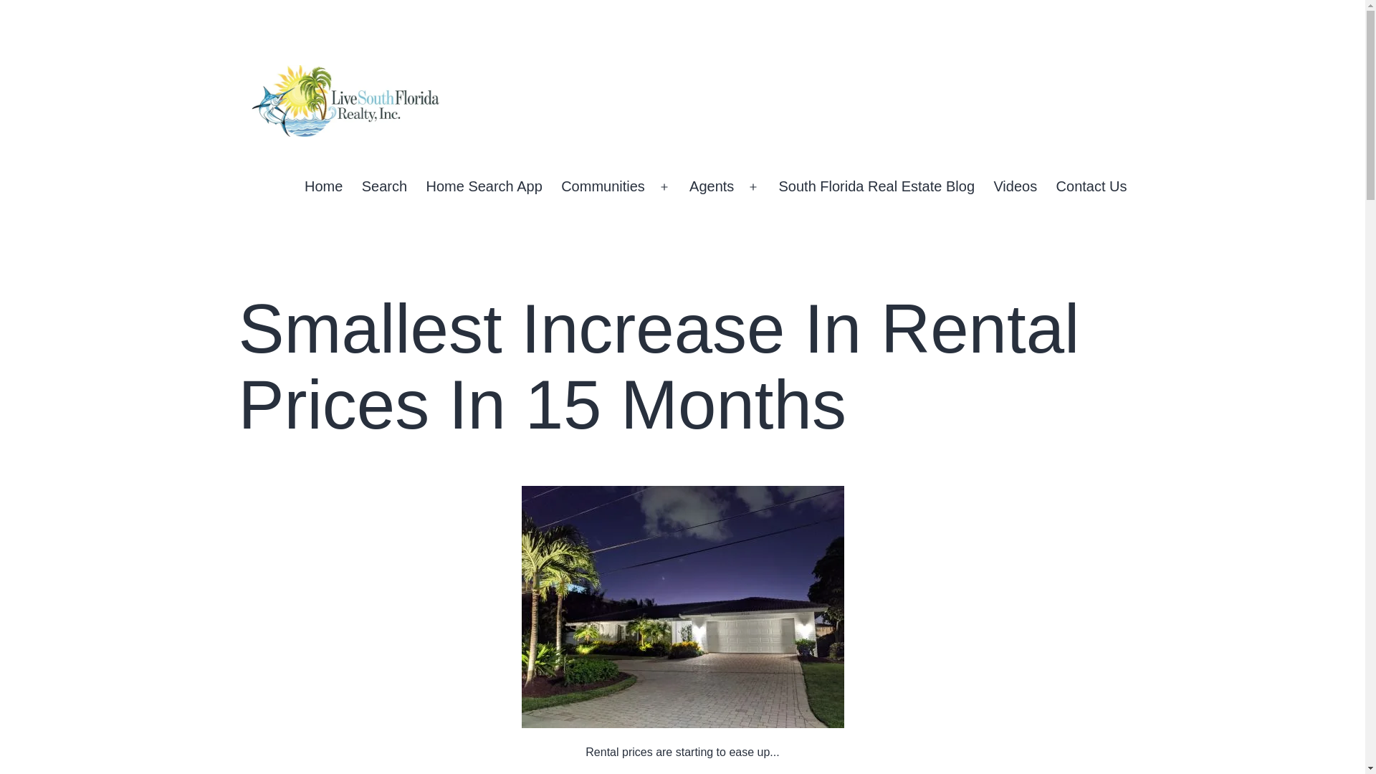  Describe the element at coordinates (712, 187) in the screenshot. I see `Agents` at that location.